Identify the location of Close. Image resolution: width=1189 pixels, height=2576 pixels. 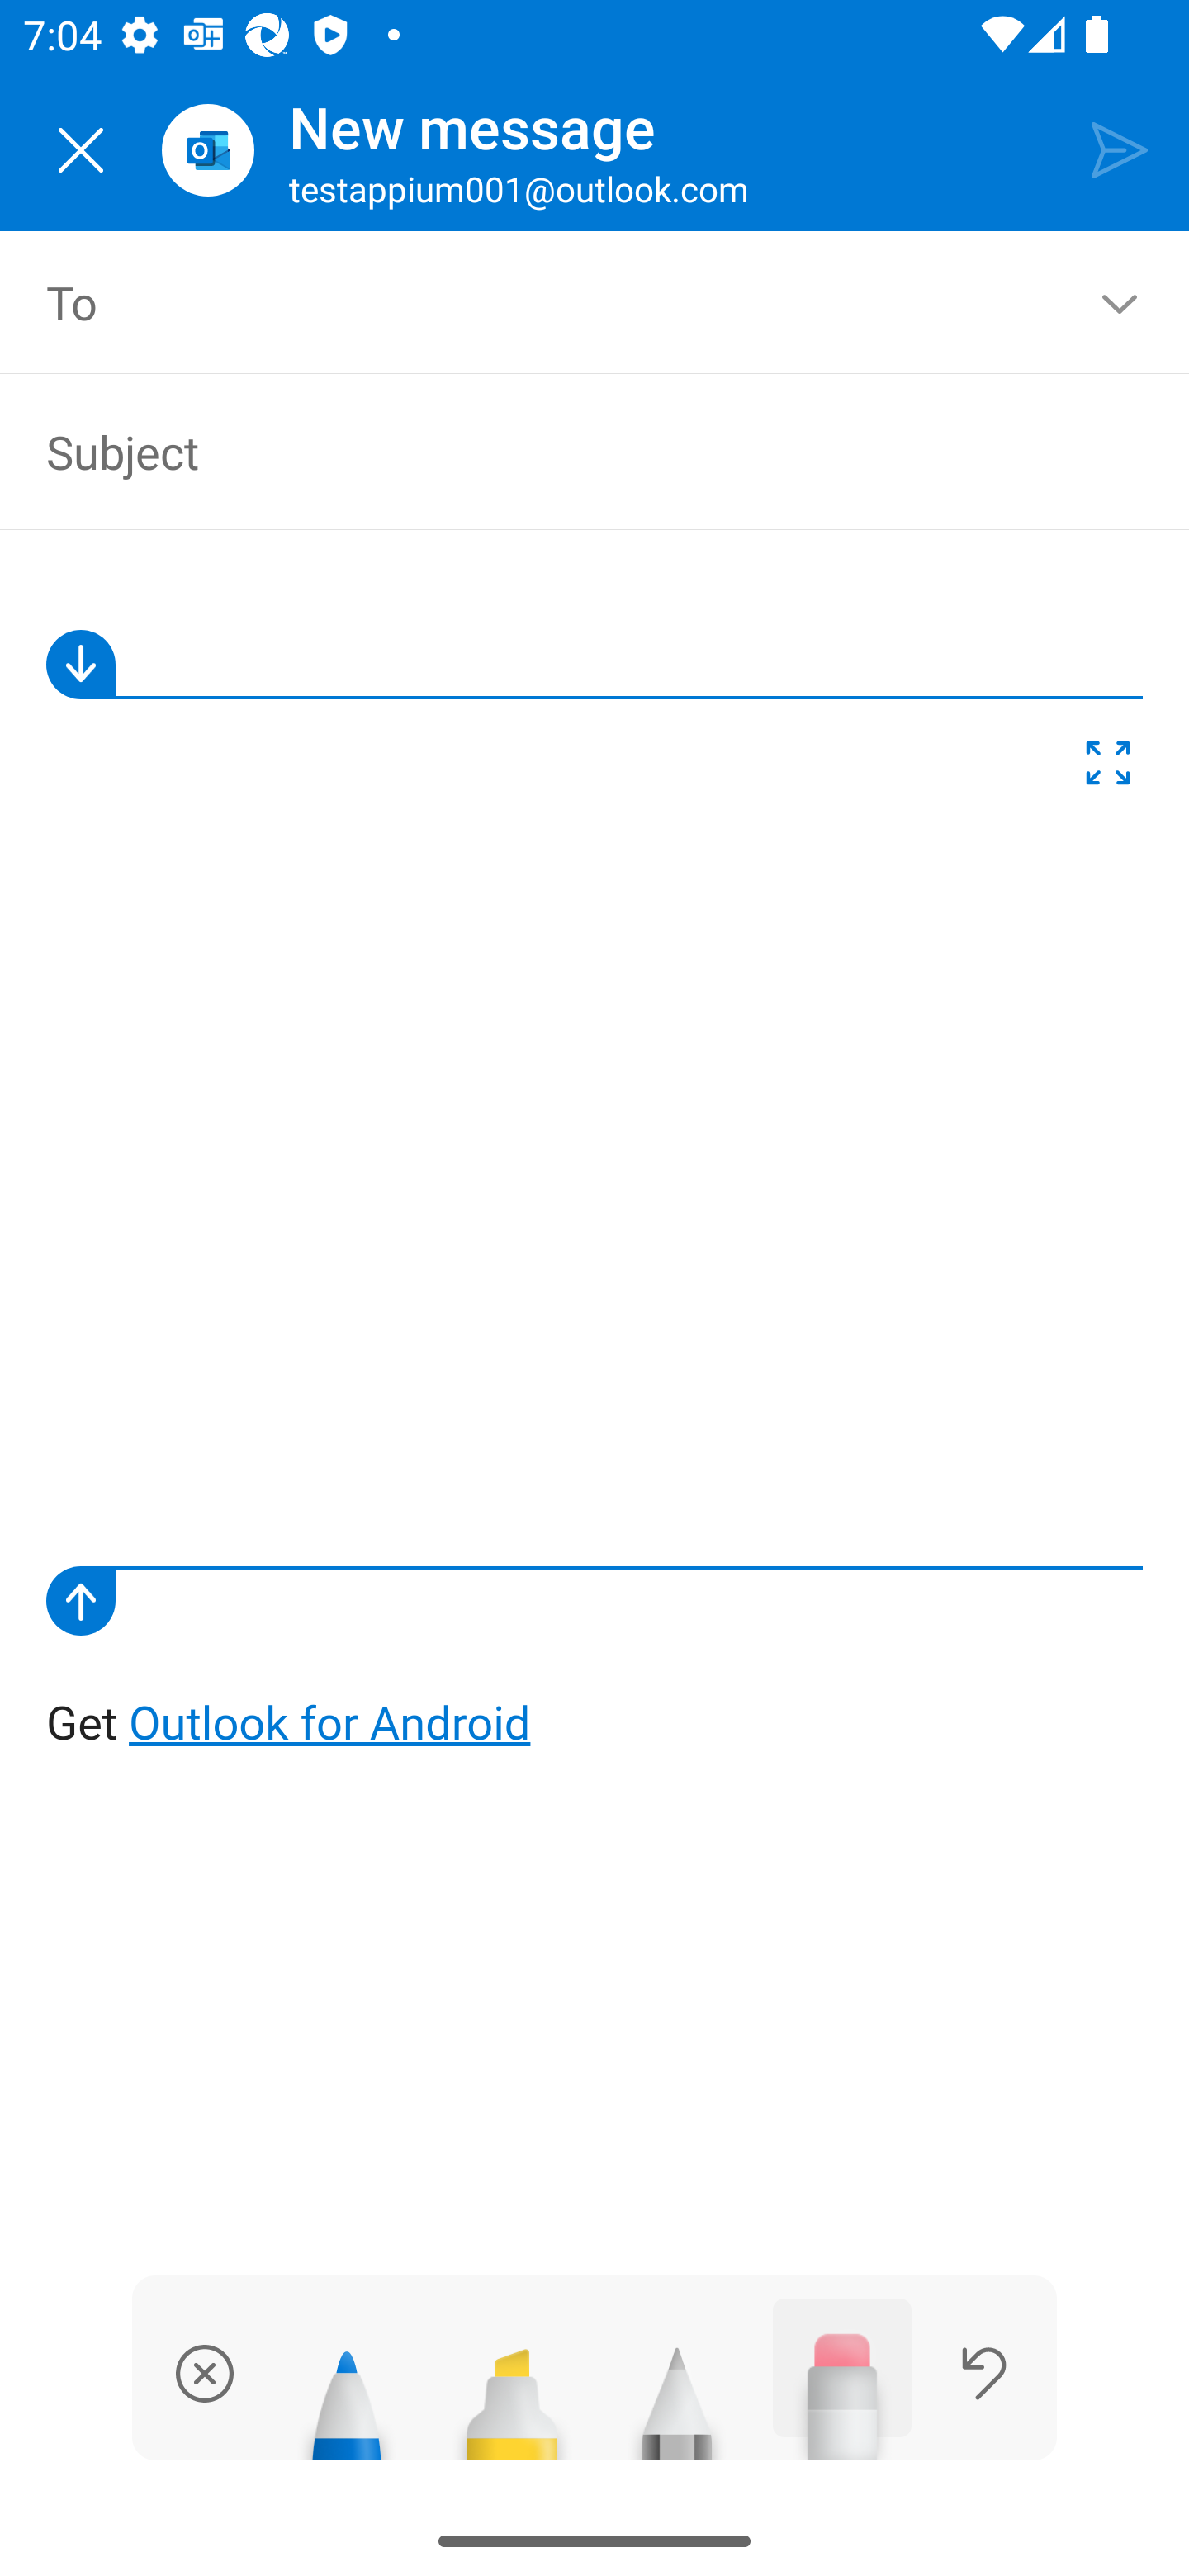
(81, 150).